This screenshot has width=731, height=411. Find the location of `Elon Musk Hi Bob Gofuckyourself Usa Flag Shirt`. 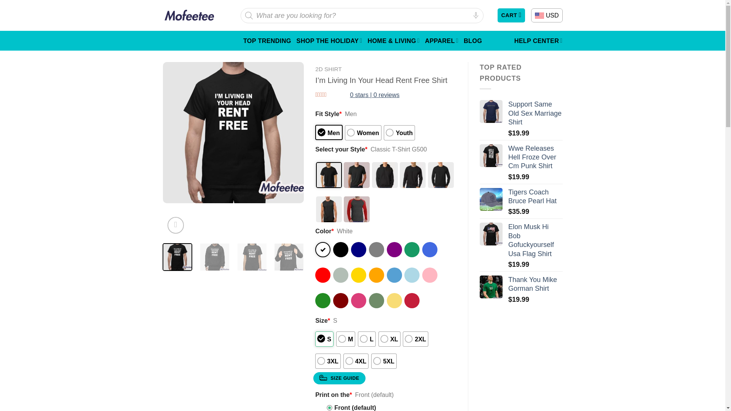

Elon Musk Hi Bob Gofuckyourself Usa Flag Shirt is located at coordinates (535, 241).